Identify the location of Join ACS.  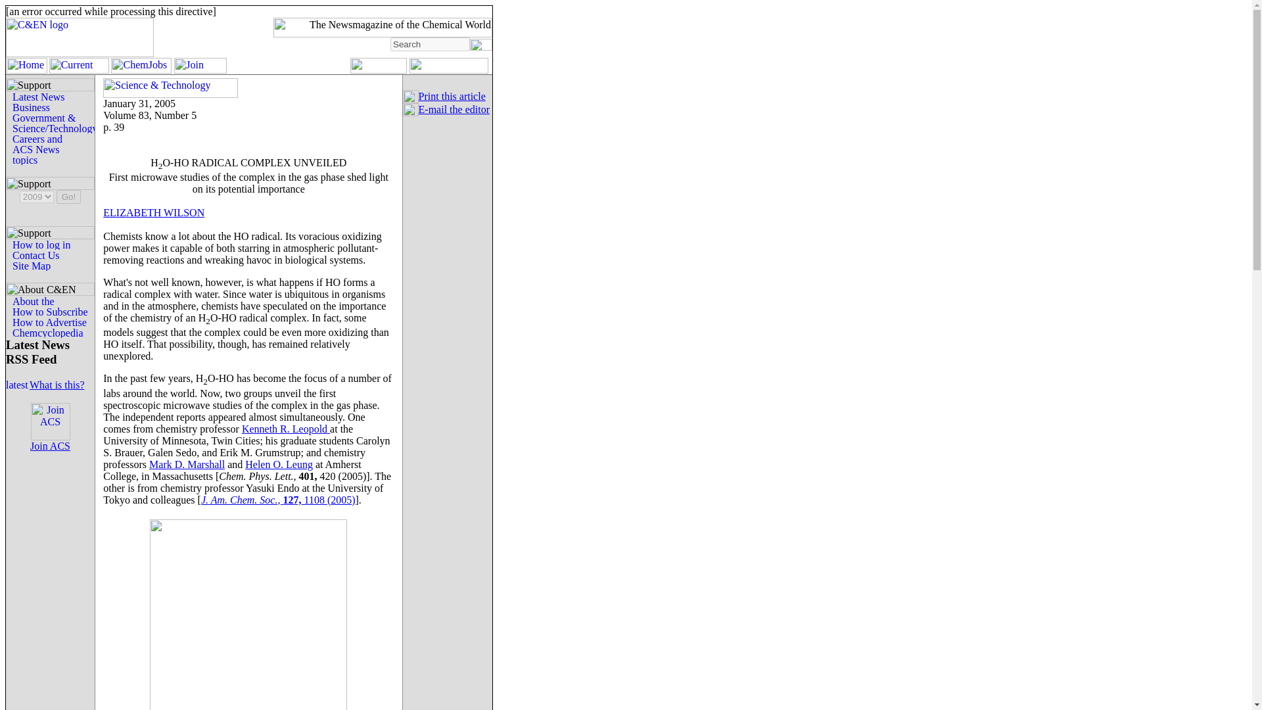
(200, 70).